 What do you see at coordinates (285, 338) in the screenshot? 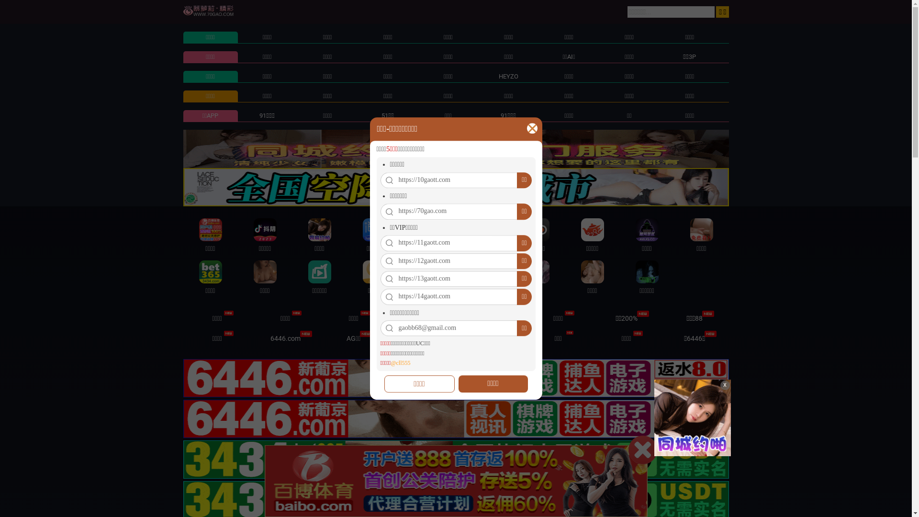
I see `6446.com` at bounding box center [285, 338].